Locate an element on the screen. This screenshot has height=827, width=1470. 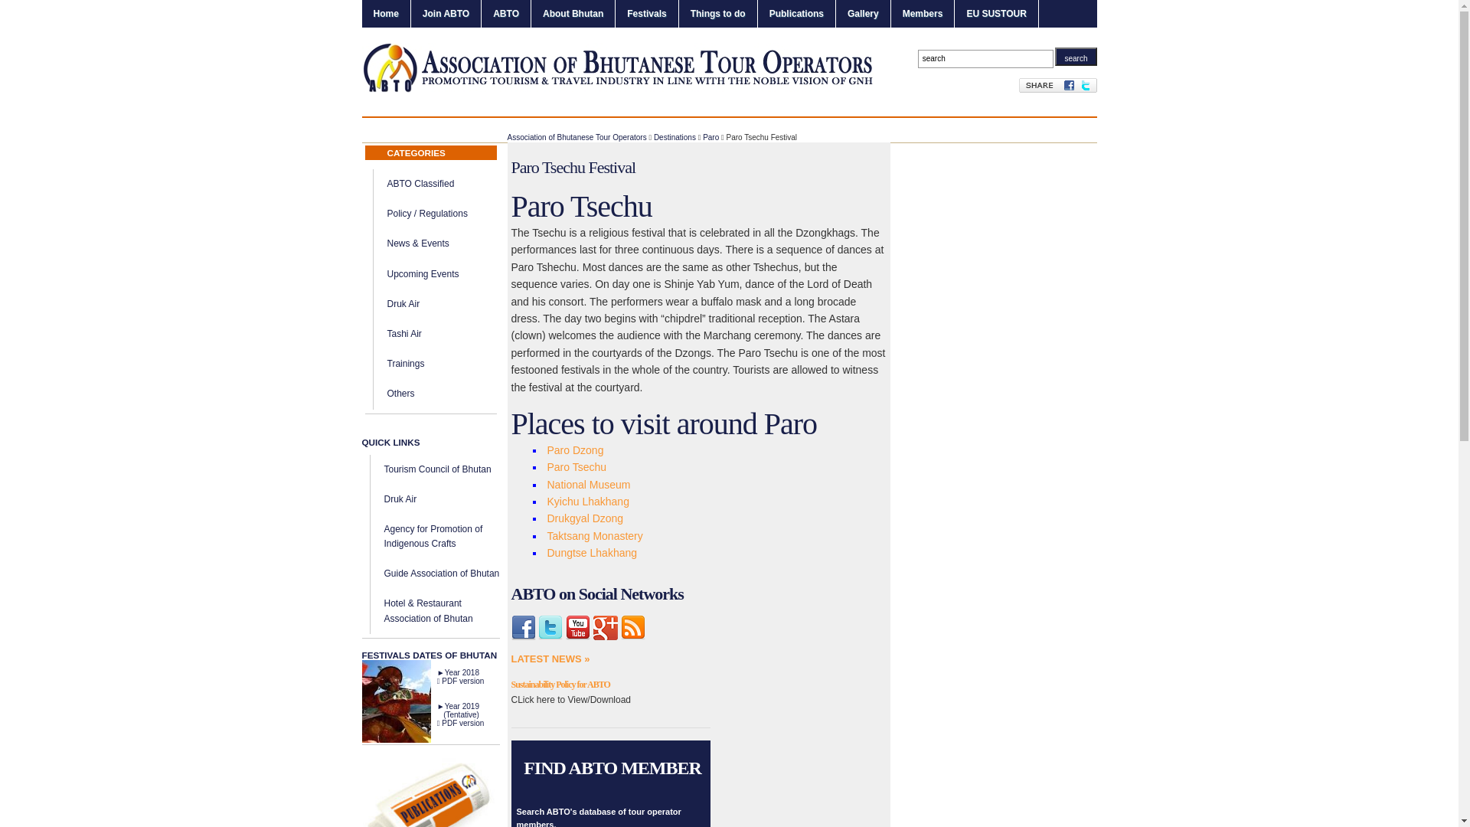
Tourism Council of Bhutan is located at coordinates (438, 469).